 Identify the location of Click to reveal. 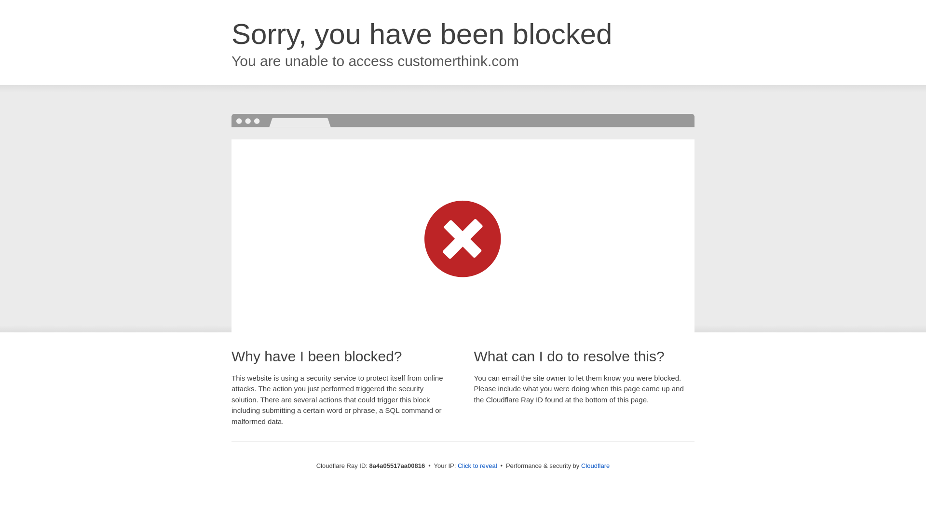
(477, 466).